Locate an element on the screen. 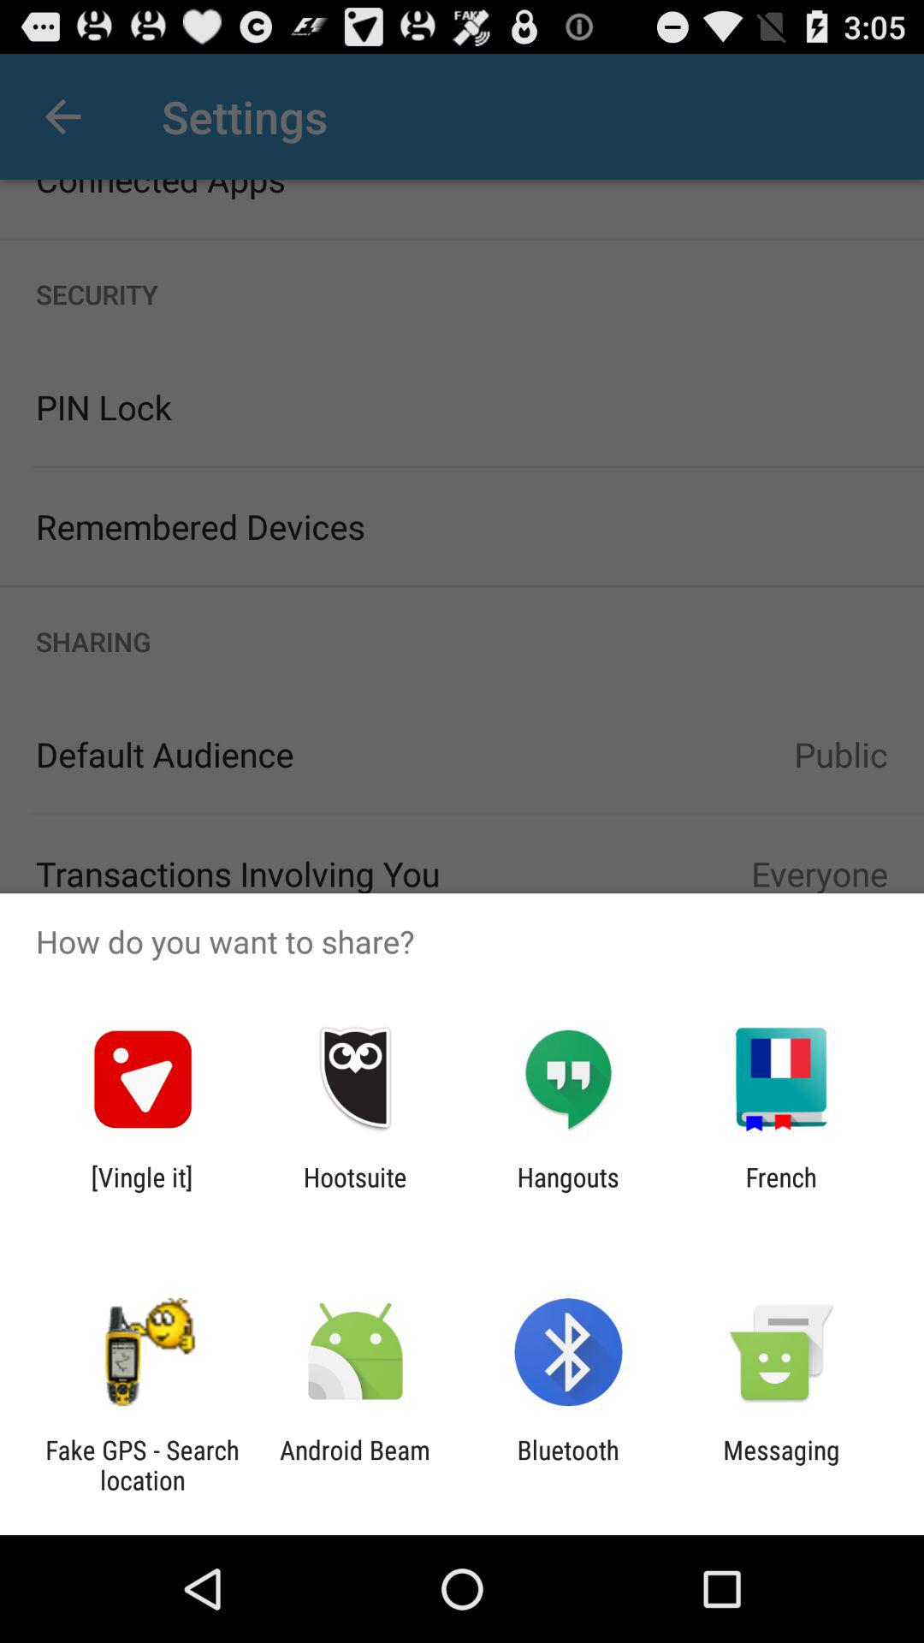  select the item to the right of [vingle it] app is located at coordinates (354, 1192).